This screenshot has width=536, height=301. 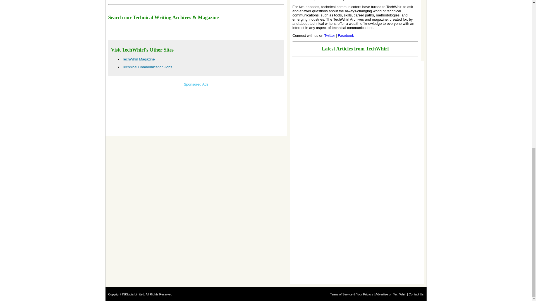 I want to click on INKtopia Limited, so click(x=133, y=294).